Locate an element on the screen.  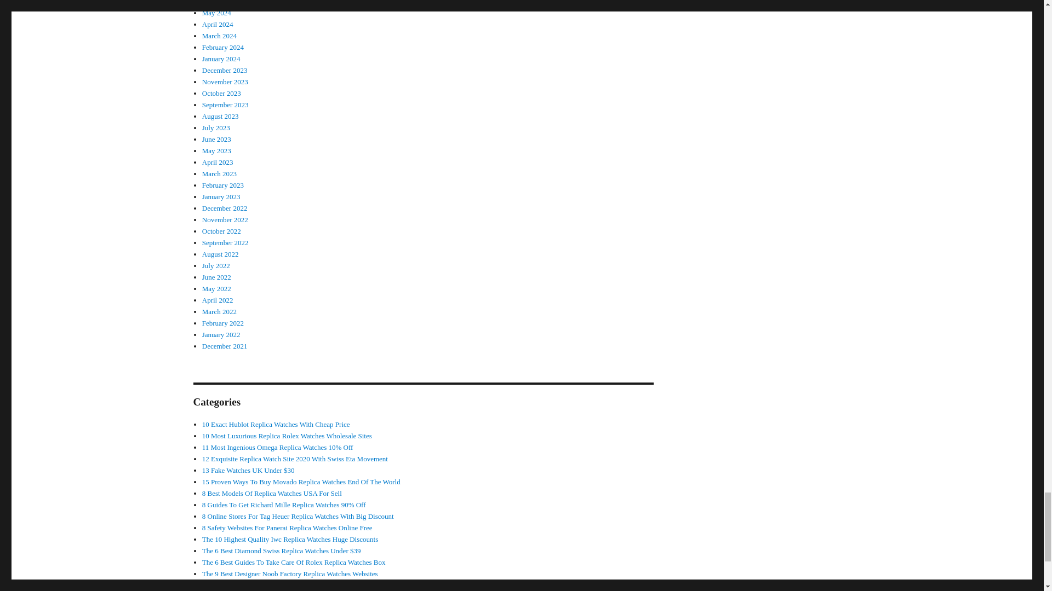
June 2023 is located at coordinates (216, 139).